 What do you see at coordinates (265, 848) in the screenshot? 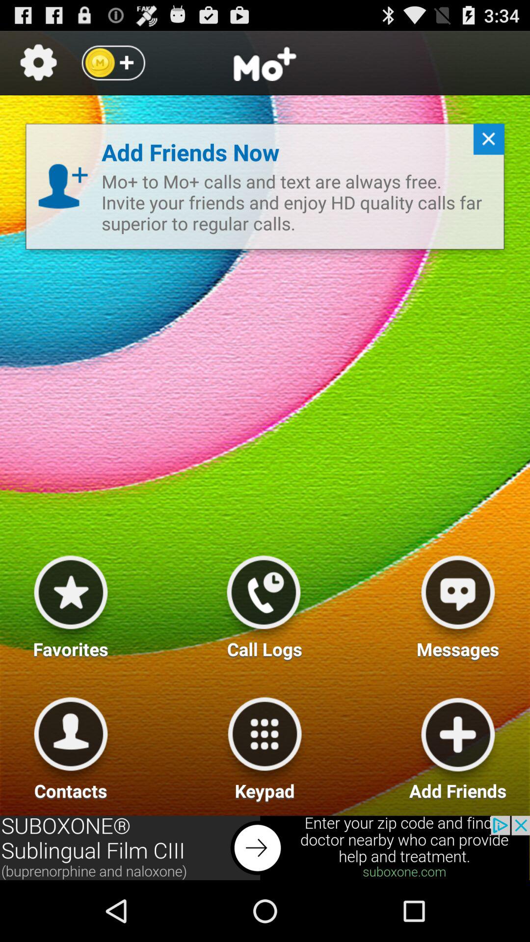
I see `advertisement` at bounding box center [265, 848].